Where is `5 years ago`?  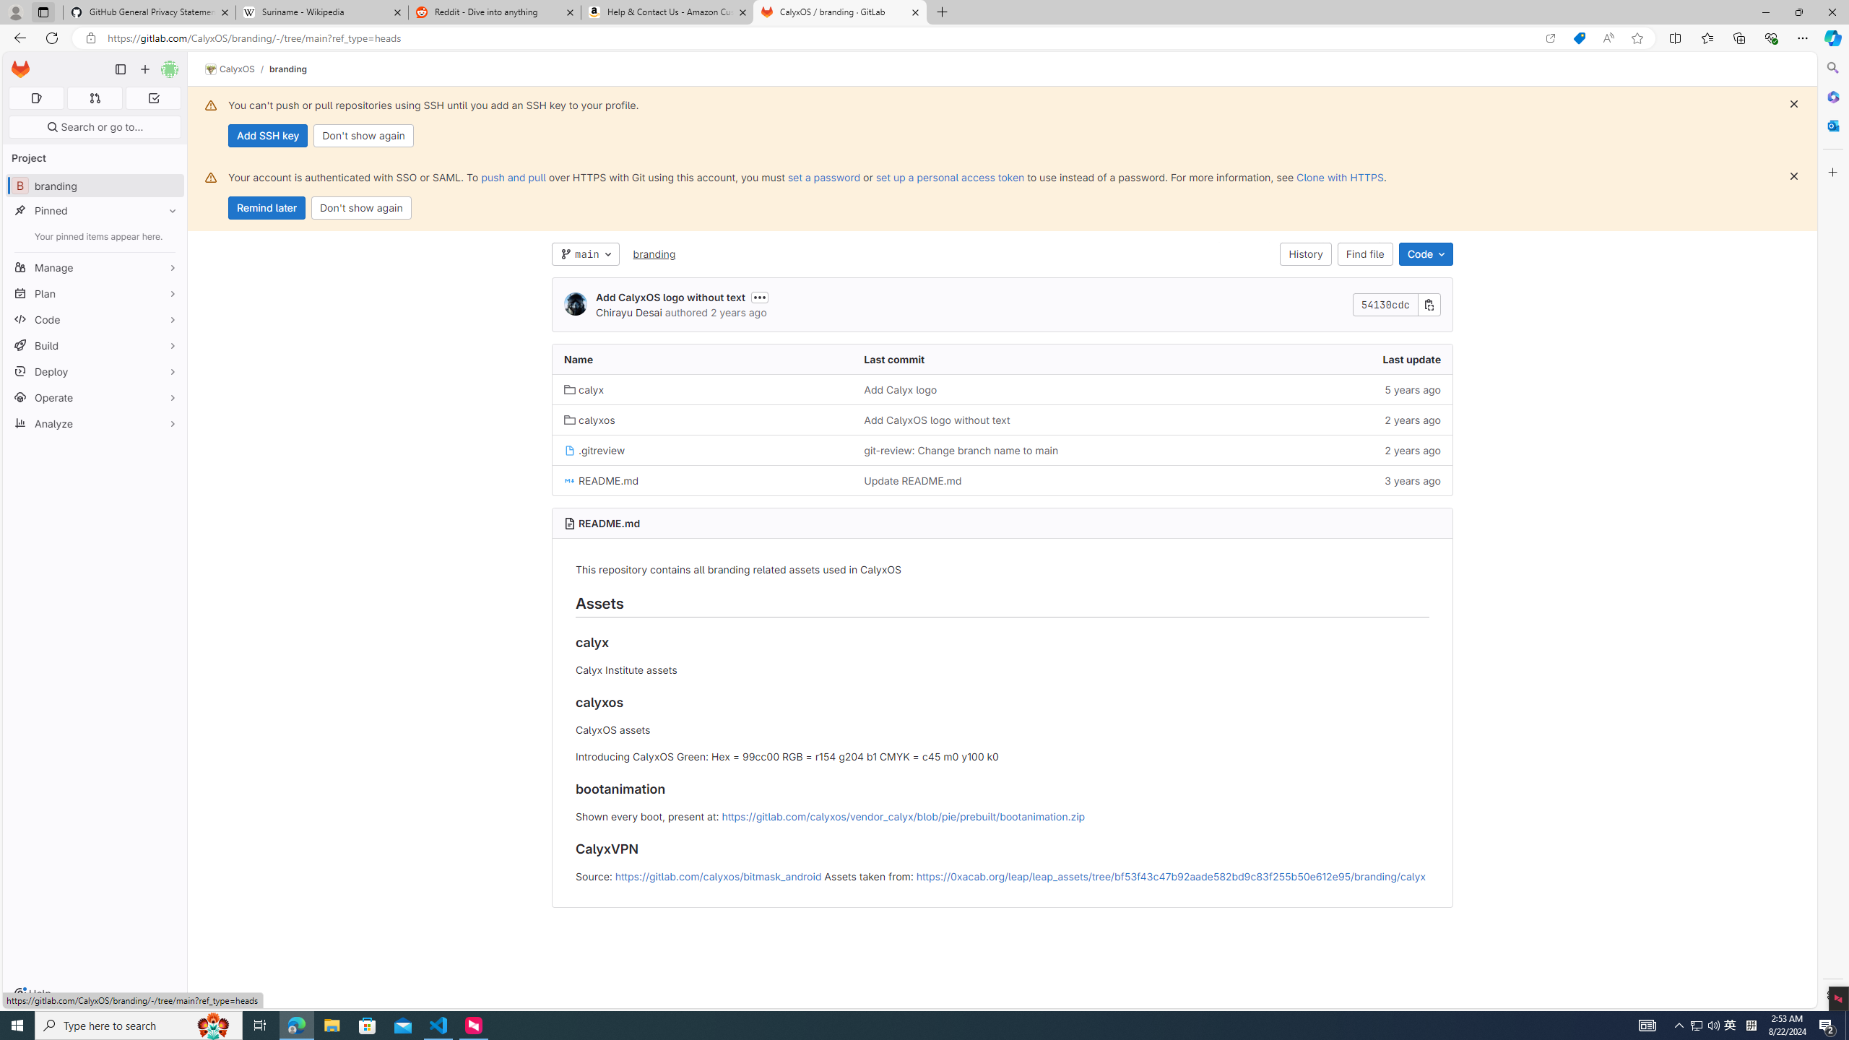
5 years ago is located at coordinates (1302, 390).